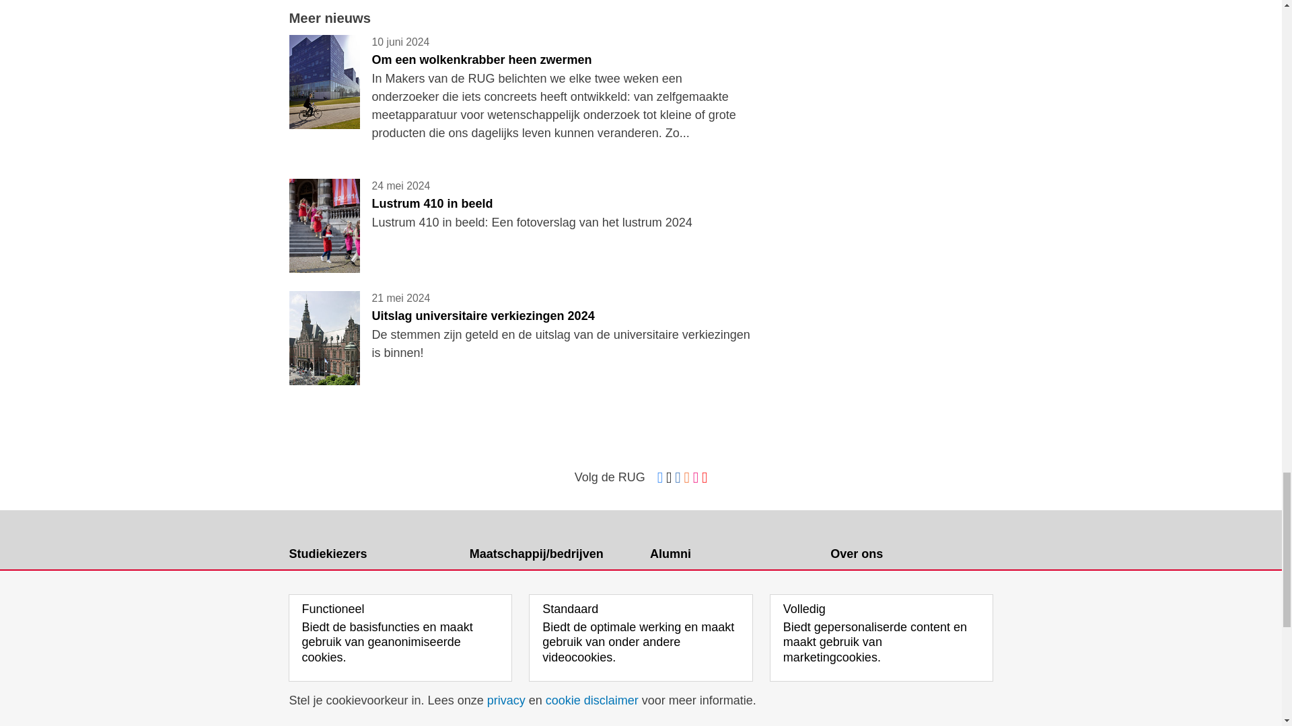 The width and height of the screenshot is (1292, 726). What do you see at coordinates (677, 477) in the screenshot?
I see `linkedin` at bounding box center [677, 477].